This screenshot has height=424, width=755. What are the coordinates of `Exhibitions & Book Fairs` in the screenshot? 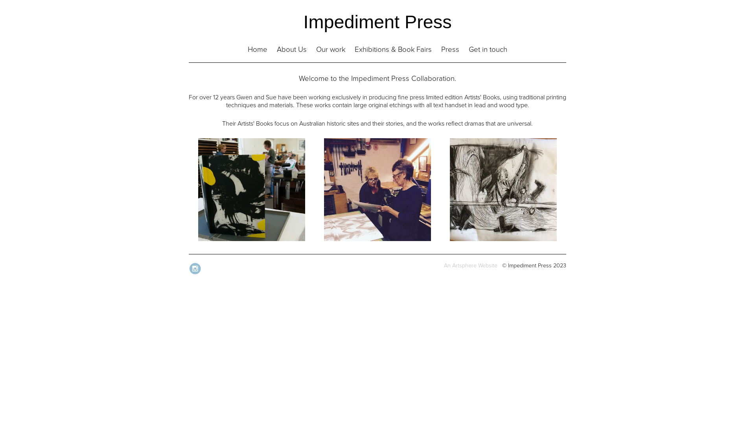 It's located at (393, 49).